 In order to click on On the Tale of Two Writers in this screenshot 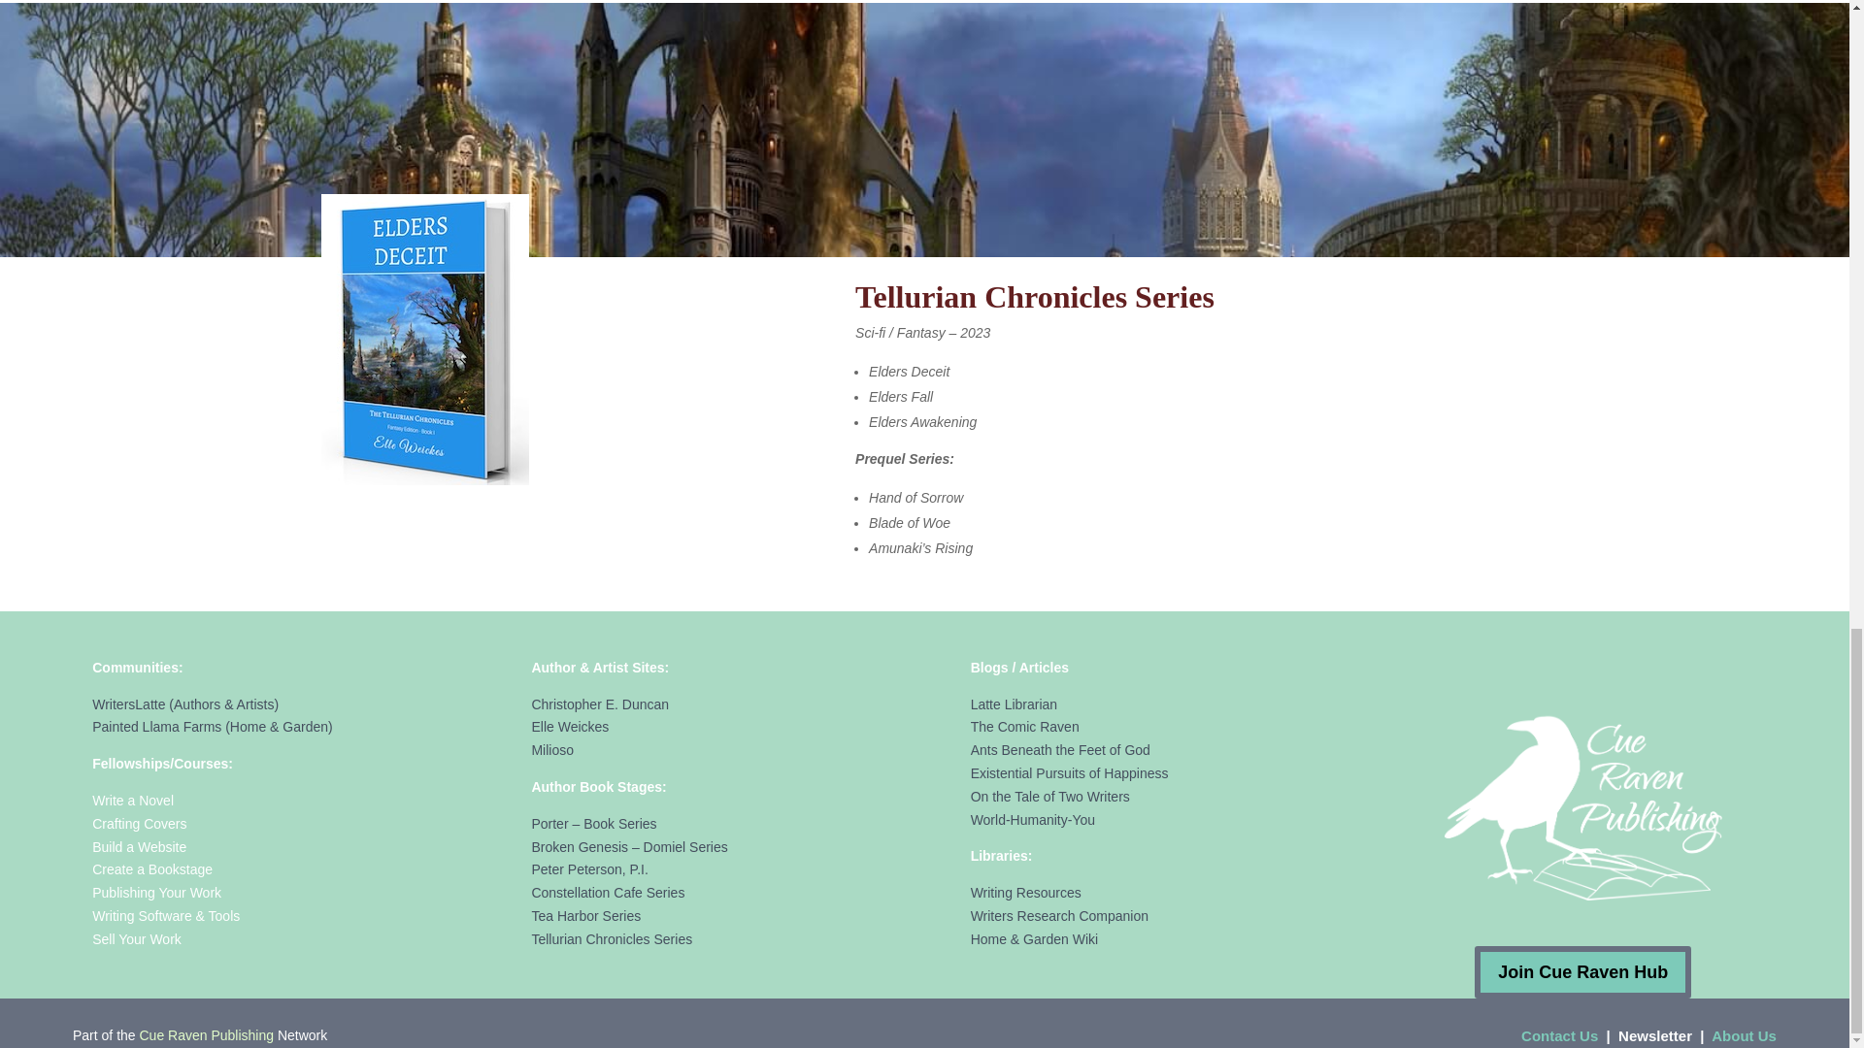, I will do `click(1050, 797)`.